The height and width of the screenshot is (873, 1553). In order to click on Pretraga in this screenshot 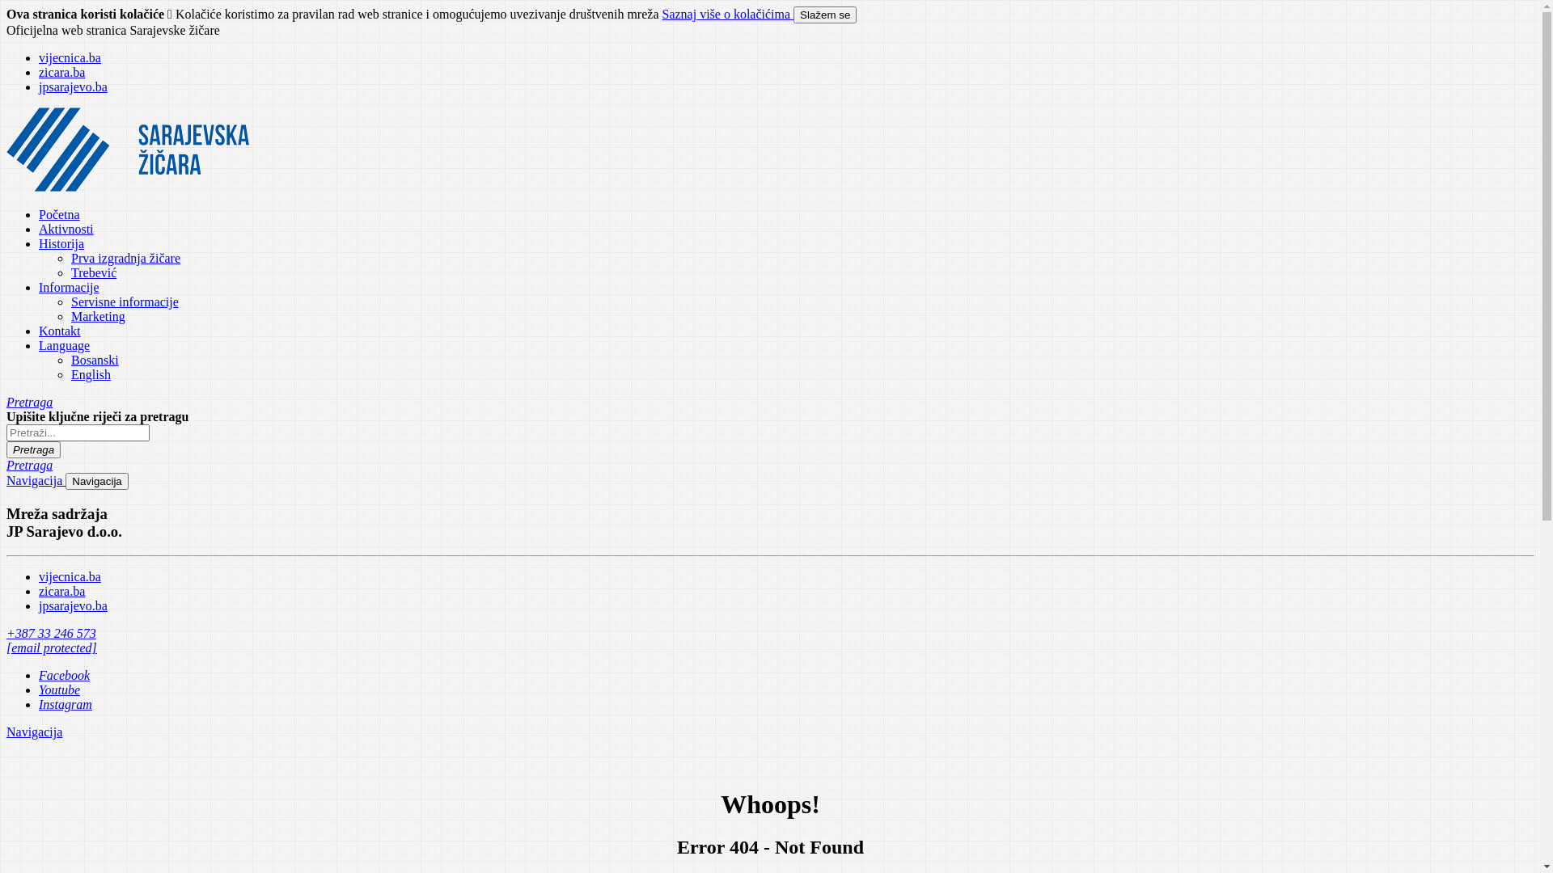, I will do `click(34, 449)`.